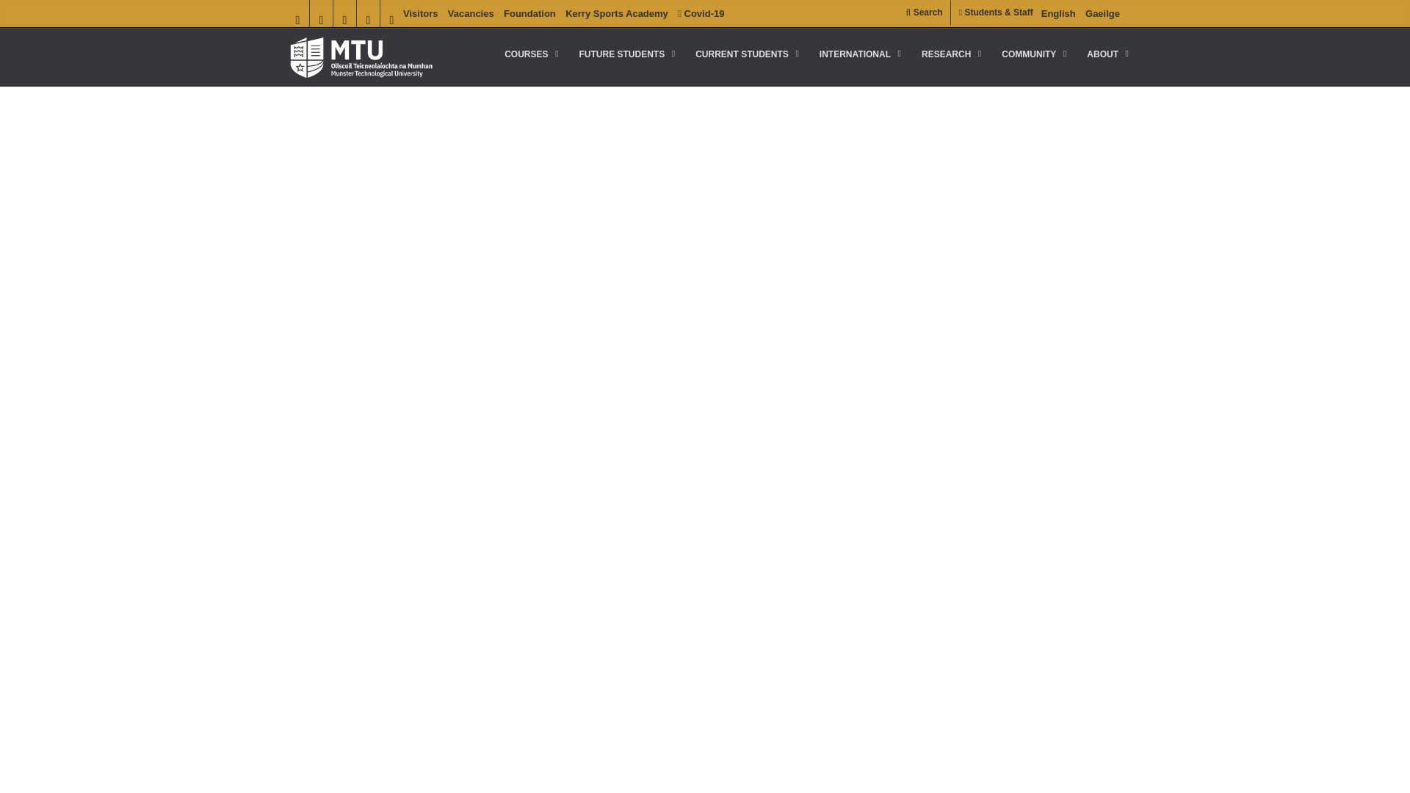 The image size is (1410, 793). What do you see at coordinates (1102, 13) in the screenshot?
I see `Gaeilge` at bounding box center [1102, 13].